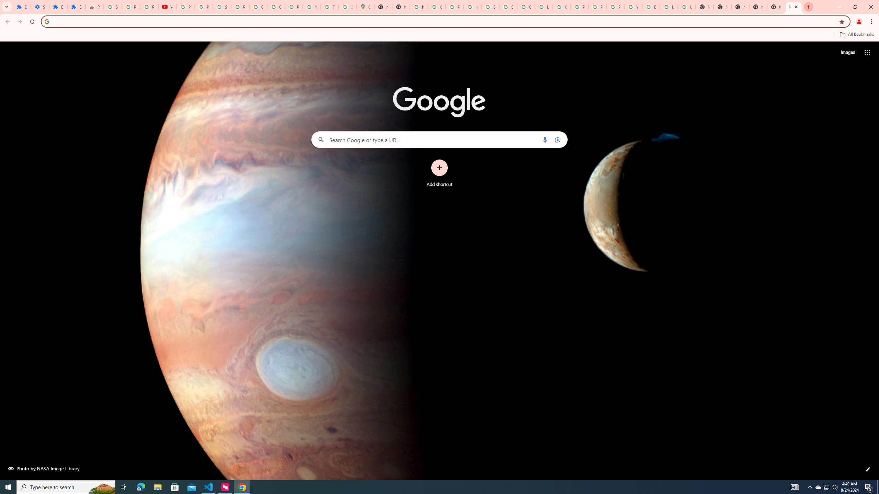  What do you see at coordinates (22, 7) in the screenshot?
I see `Extensions` at bounding box center [22, 7].